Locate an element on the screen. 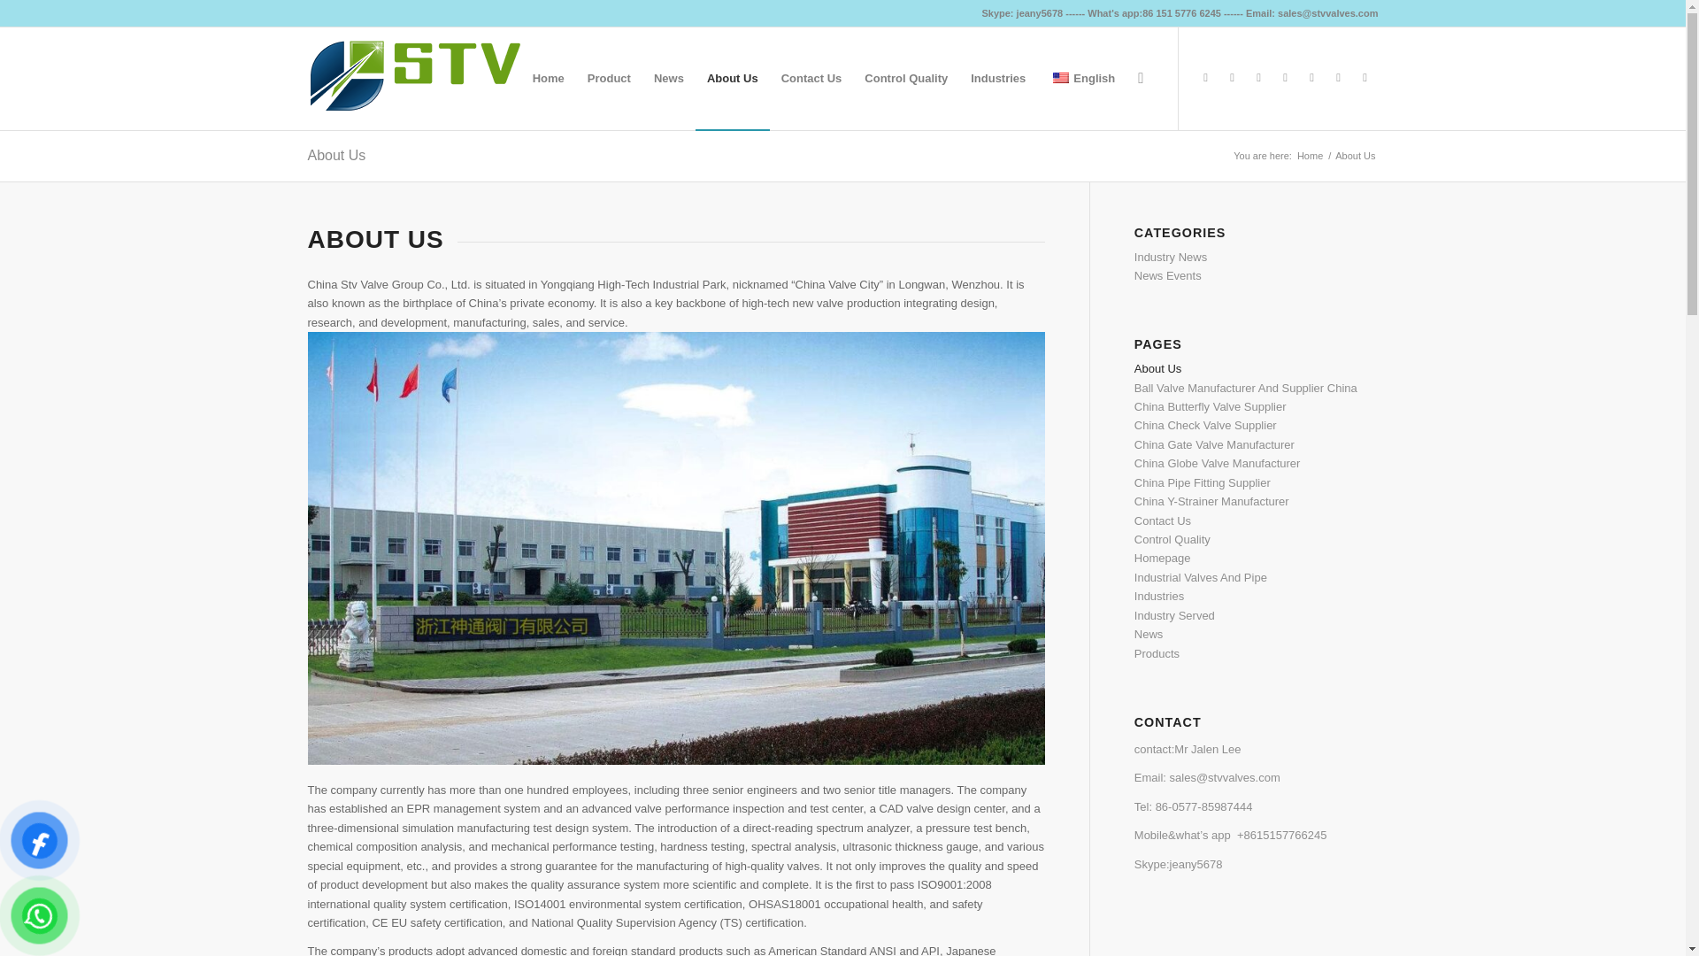 The width and height of the screenshot is (1699, 956). Pinterest is located at coordinates (1232, 78).